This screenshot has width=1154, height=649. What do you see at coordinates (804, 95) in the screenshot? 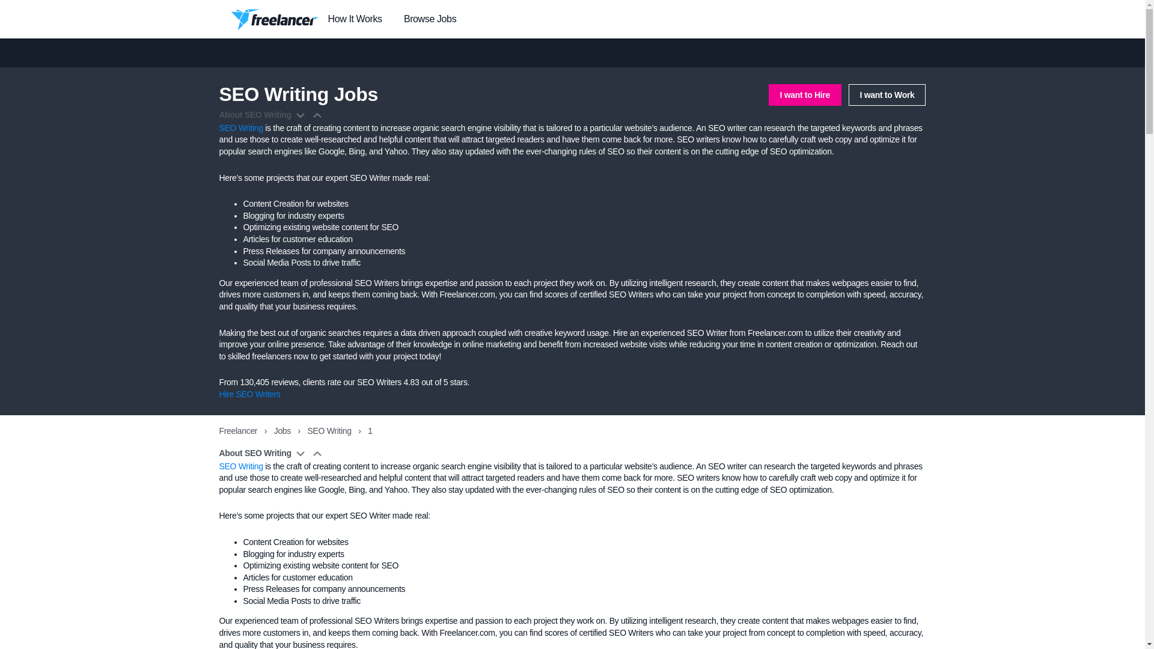
I see `I want to Hire` at bounding box center [804, 95].